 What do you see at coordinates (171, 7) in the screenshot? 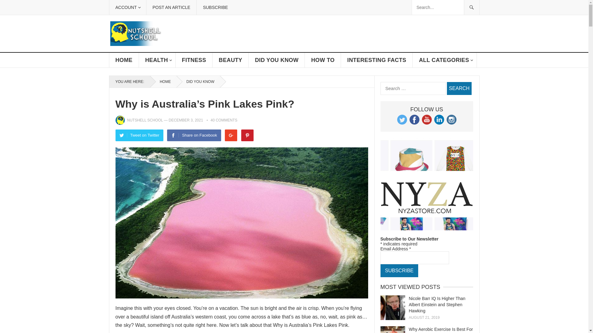
I see `POST AN ARTICLE` at bounding box center [171, 7].